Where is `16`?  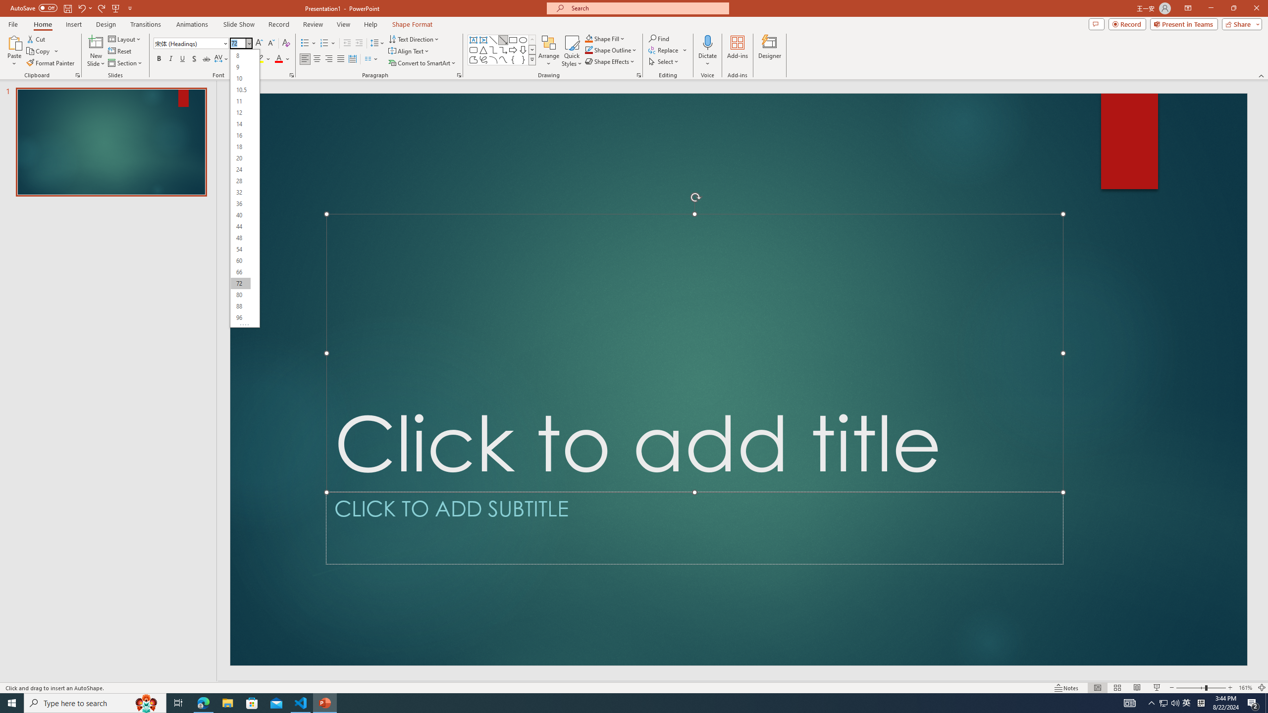 16 is located at coordinates (241, 136).